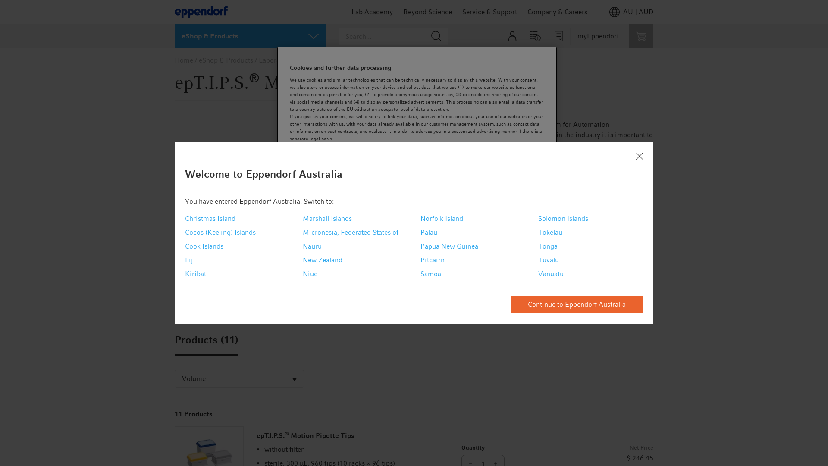 The image size is (828, 466). I want to click on Marshall Islands, so click(327, 219).